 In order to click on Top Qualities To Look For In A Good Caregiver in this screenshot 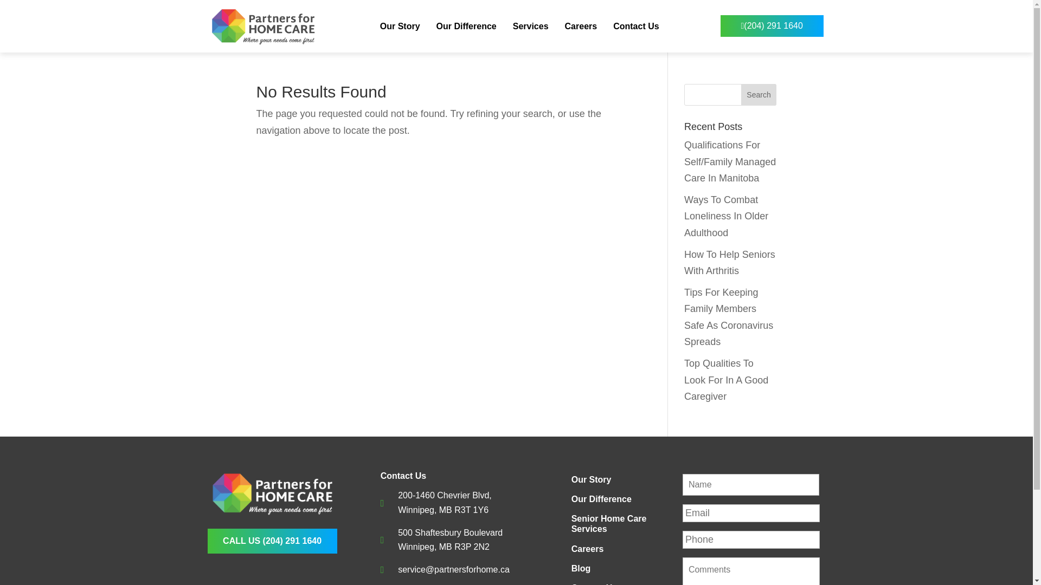, I will do `click(725, 379)`.